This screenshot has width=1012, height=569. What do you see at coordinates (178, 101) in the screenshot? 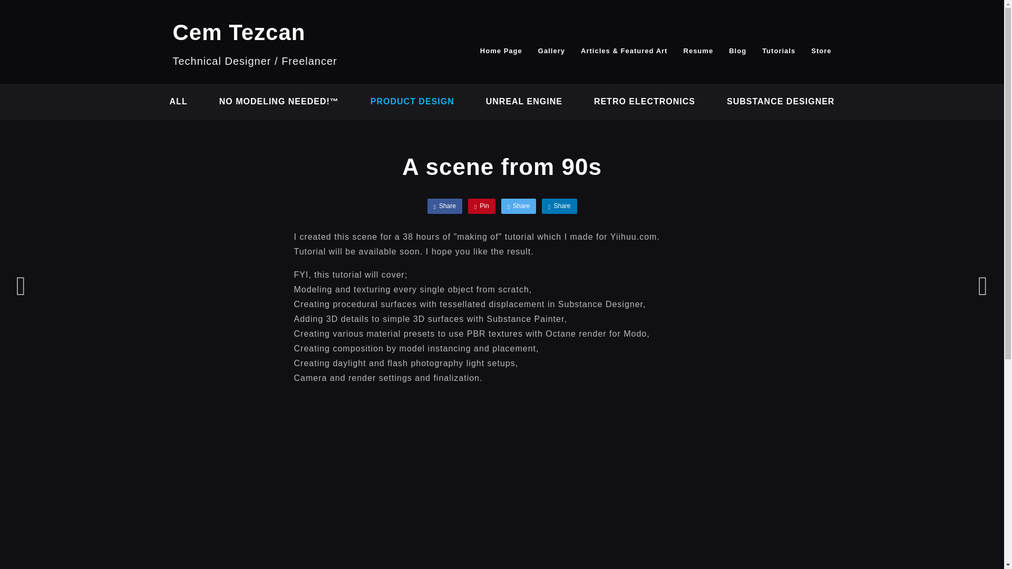
I see `ALL` at bounding box center [178, 101].